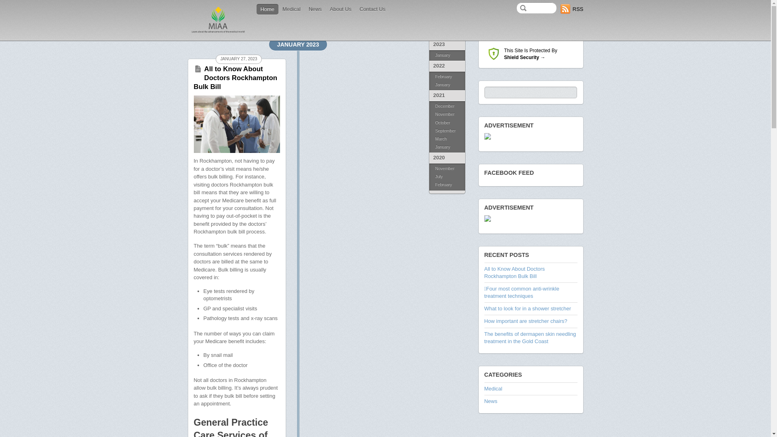 This screenshot has height=437, width=777. What do you see at coordinates (447, 176) in the screenshot?
I see `July` at bounding box center [447, 176].